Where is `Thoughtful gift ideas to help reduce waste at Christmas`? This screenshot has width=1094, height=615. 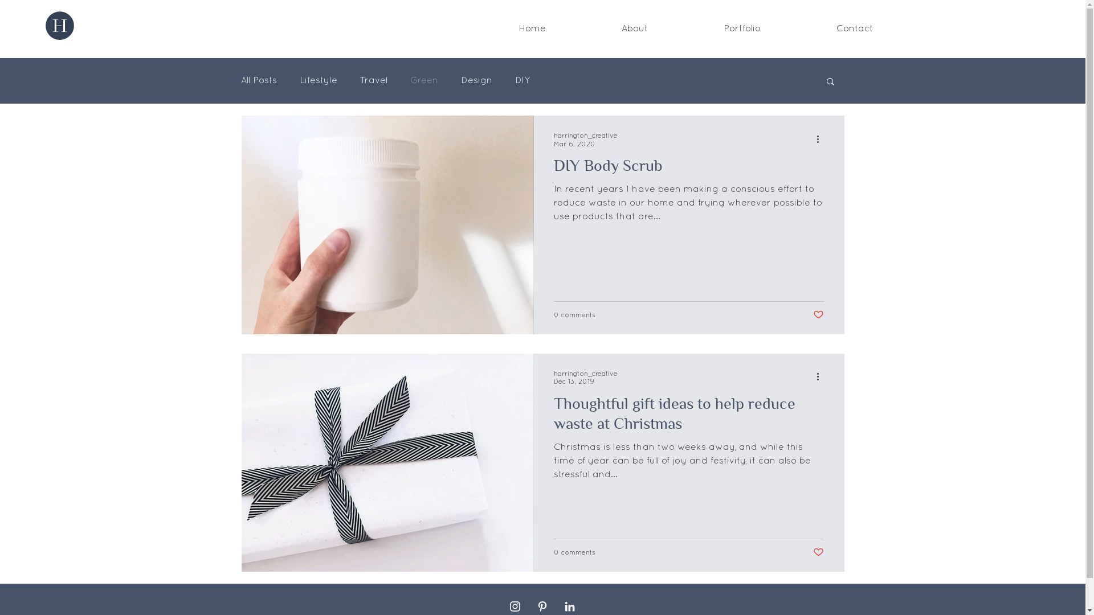
Thoughtful gift ideas to help reduce waste at Christmas is located at coordinates (689, 417).